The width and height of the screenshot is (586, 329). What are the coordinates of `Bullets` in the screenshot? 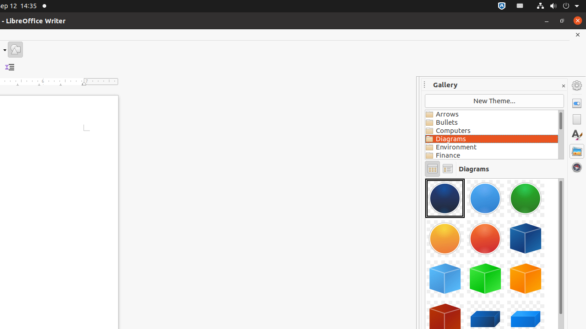 It's located at (492, 122).